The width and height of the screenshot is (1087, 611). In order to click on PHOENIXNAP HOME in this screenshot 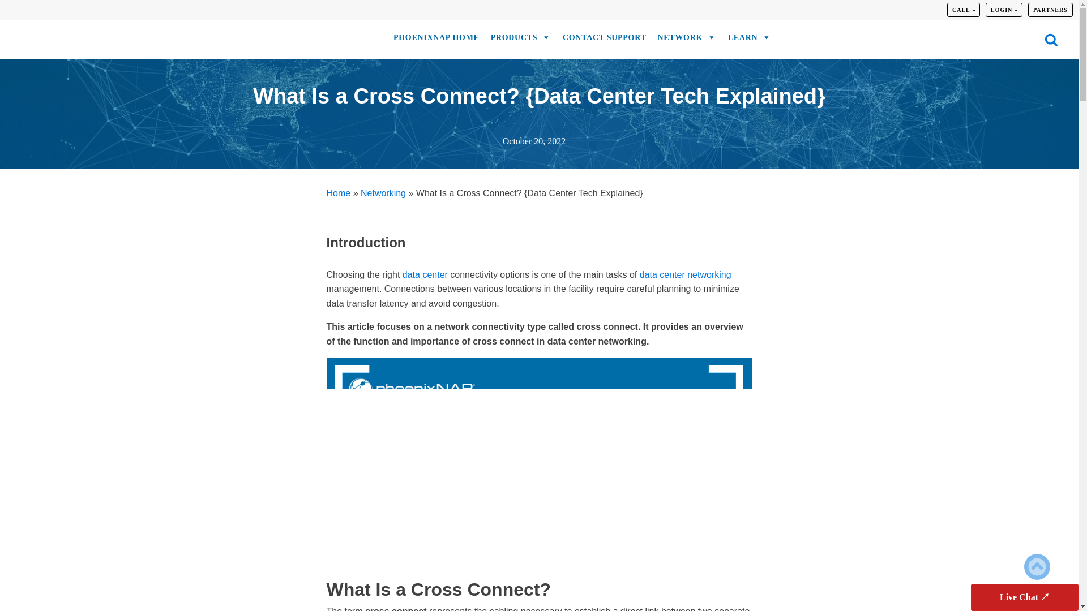, I will do `click(436, 40)`.